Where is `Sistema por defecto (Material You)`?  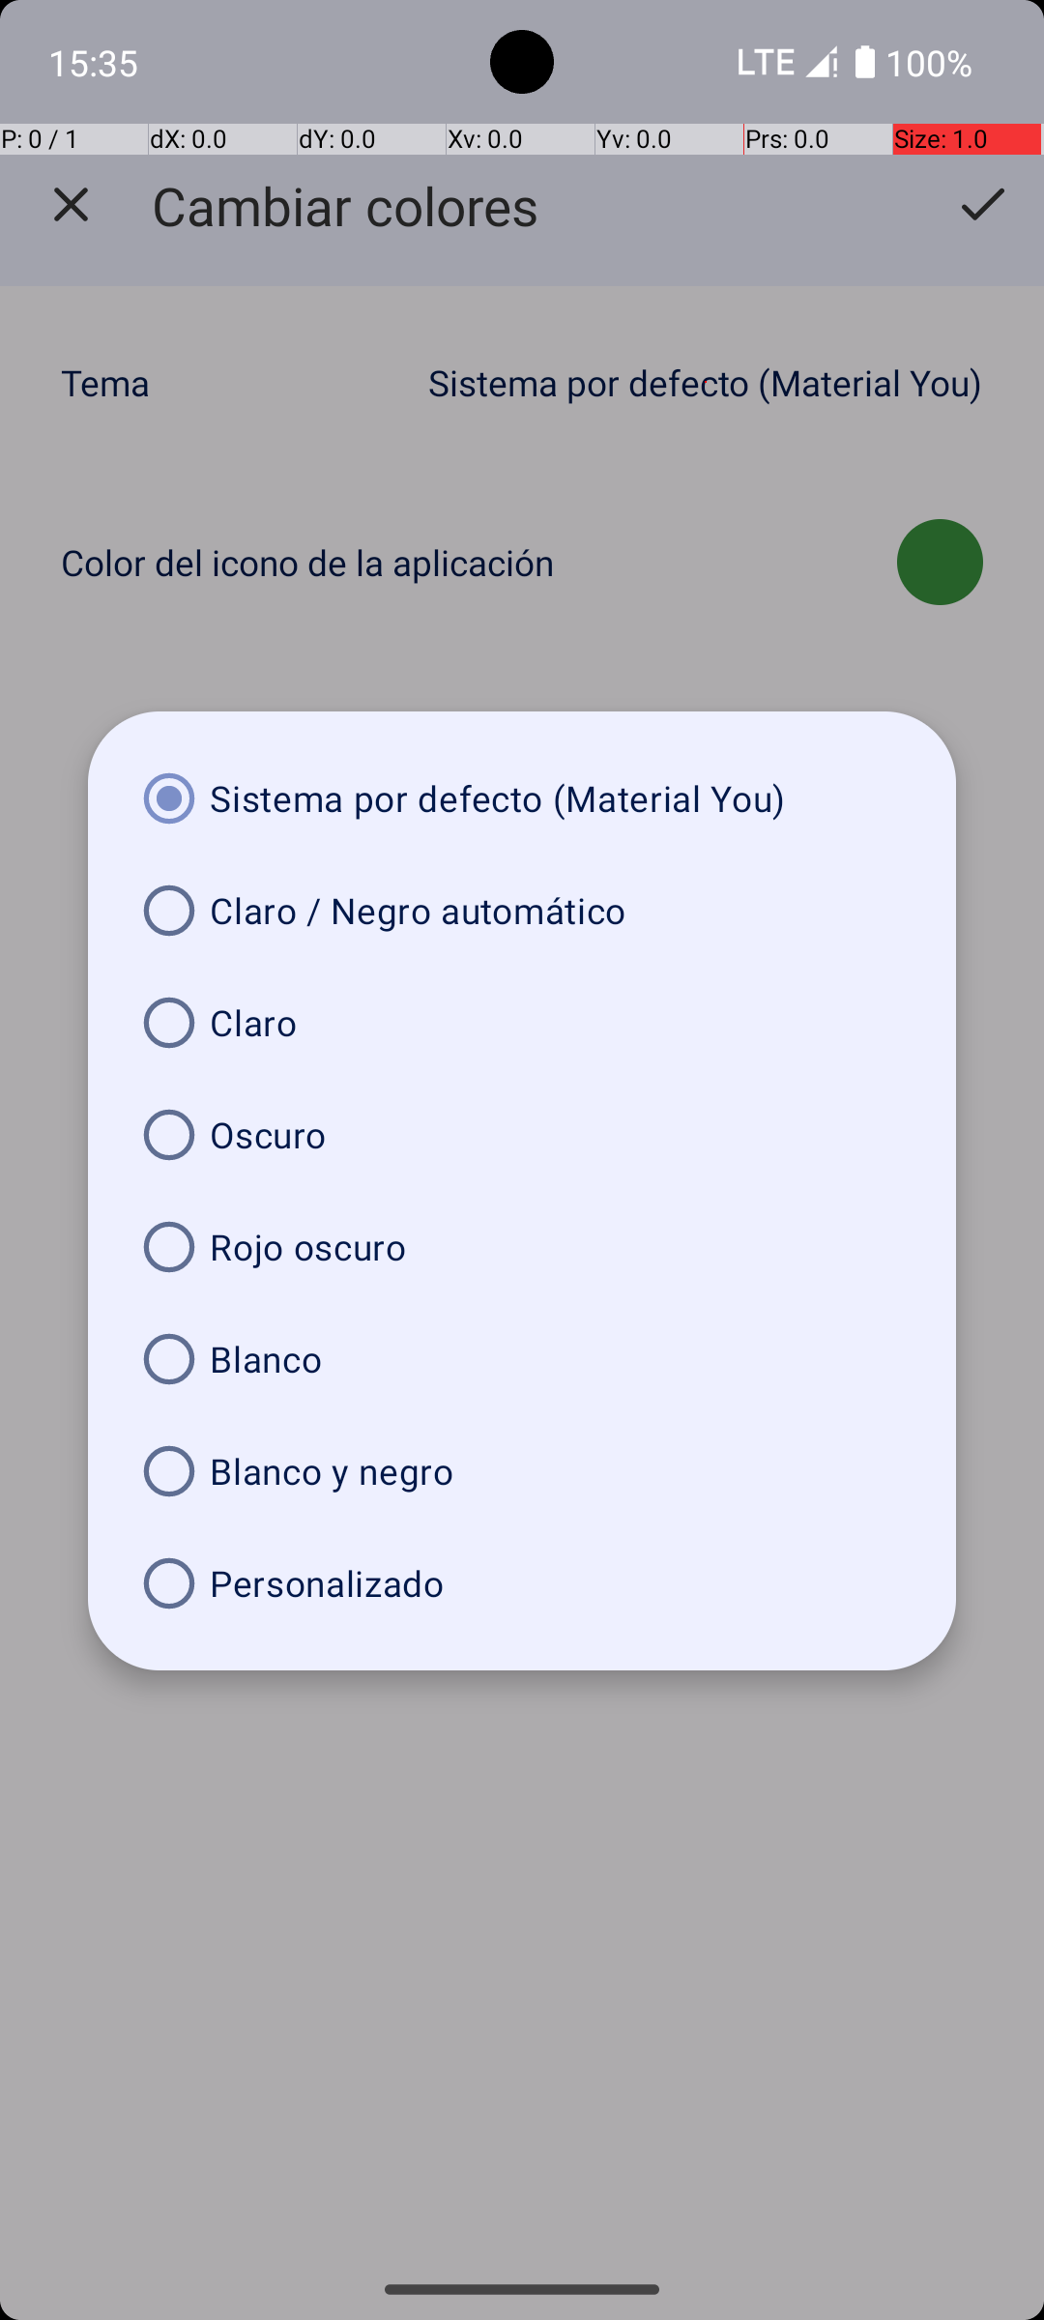 Sistema por defecto (Material You) is located at coordinates (522, 798).